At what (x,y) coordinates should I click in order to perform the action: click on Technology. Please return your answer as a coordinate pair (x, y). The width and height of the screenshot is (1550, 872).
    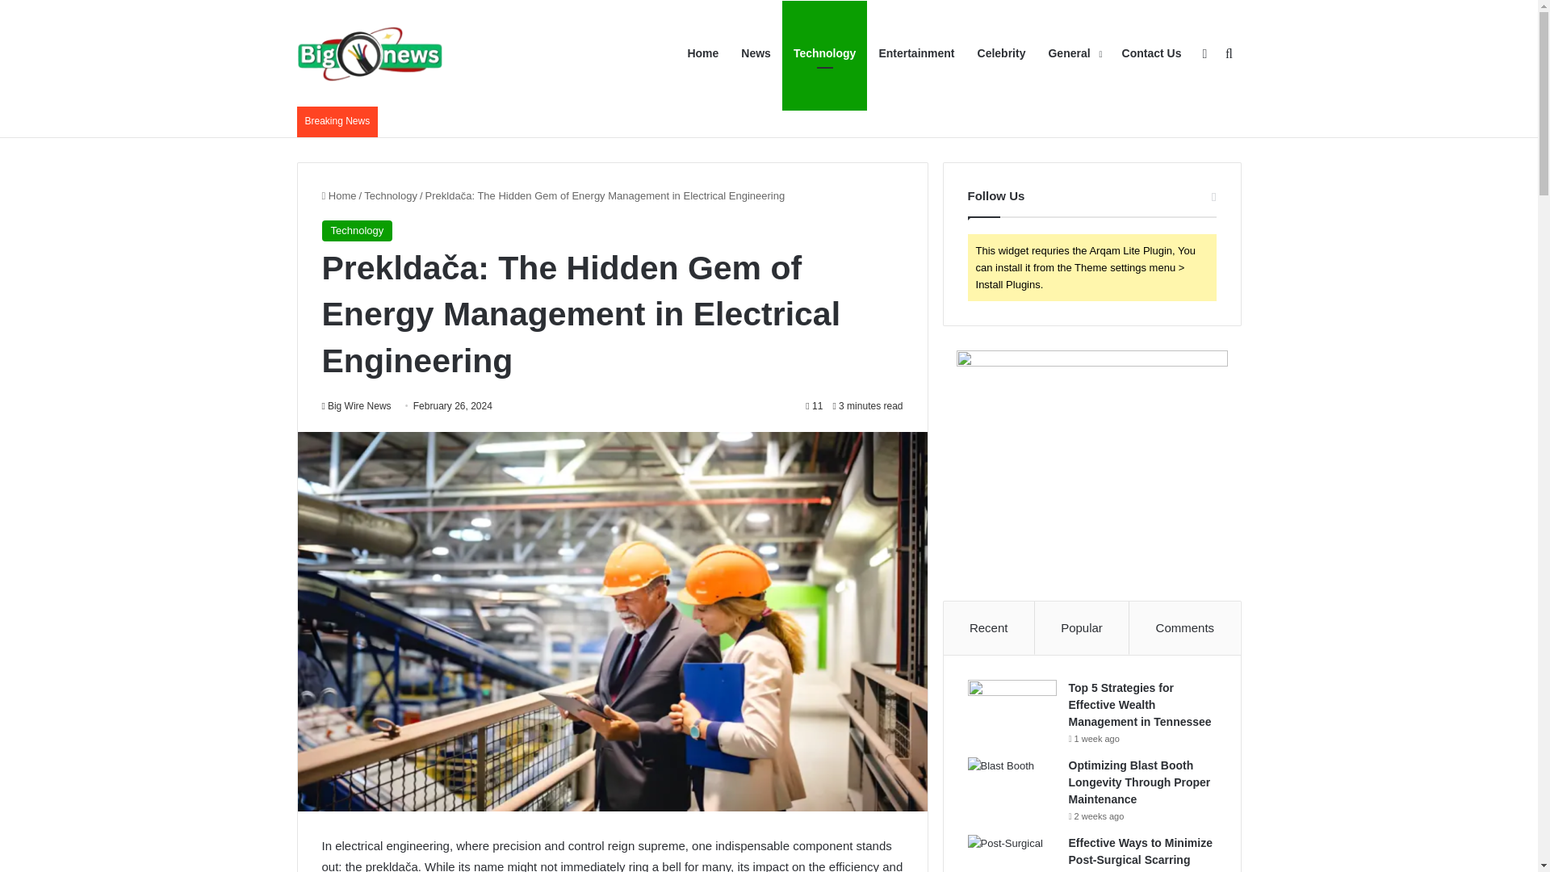
    Looking at the image, I should click on (391, 195).